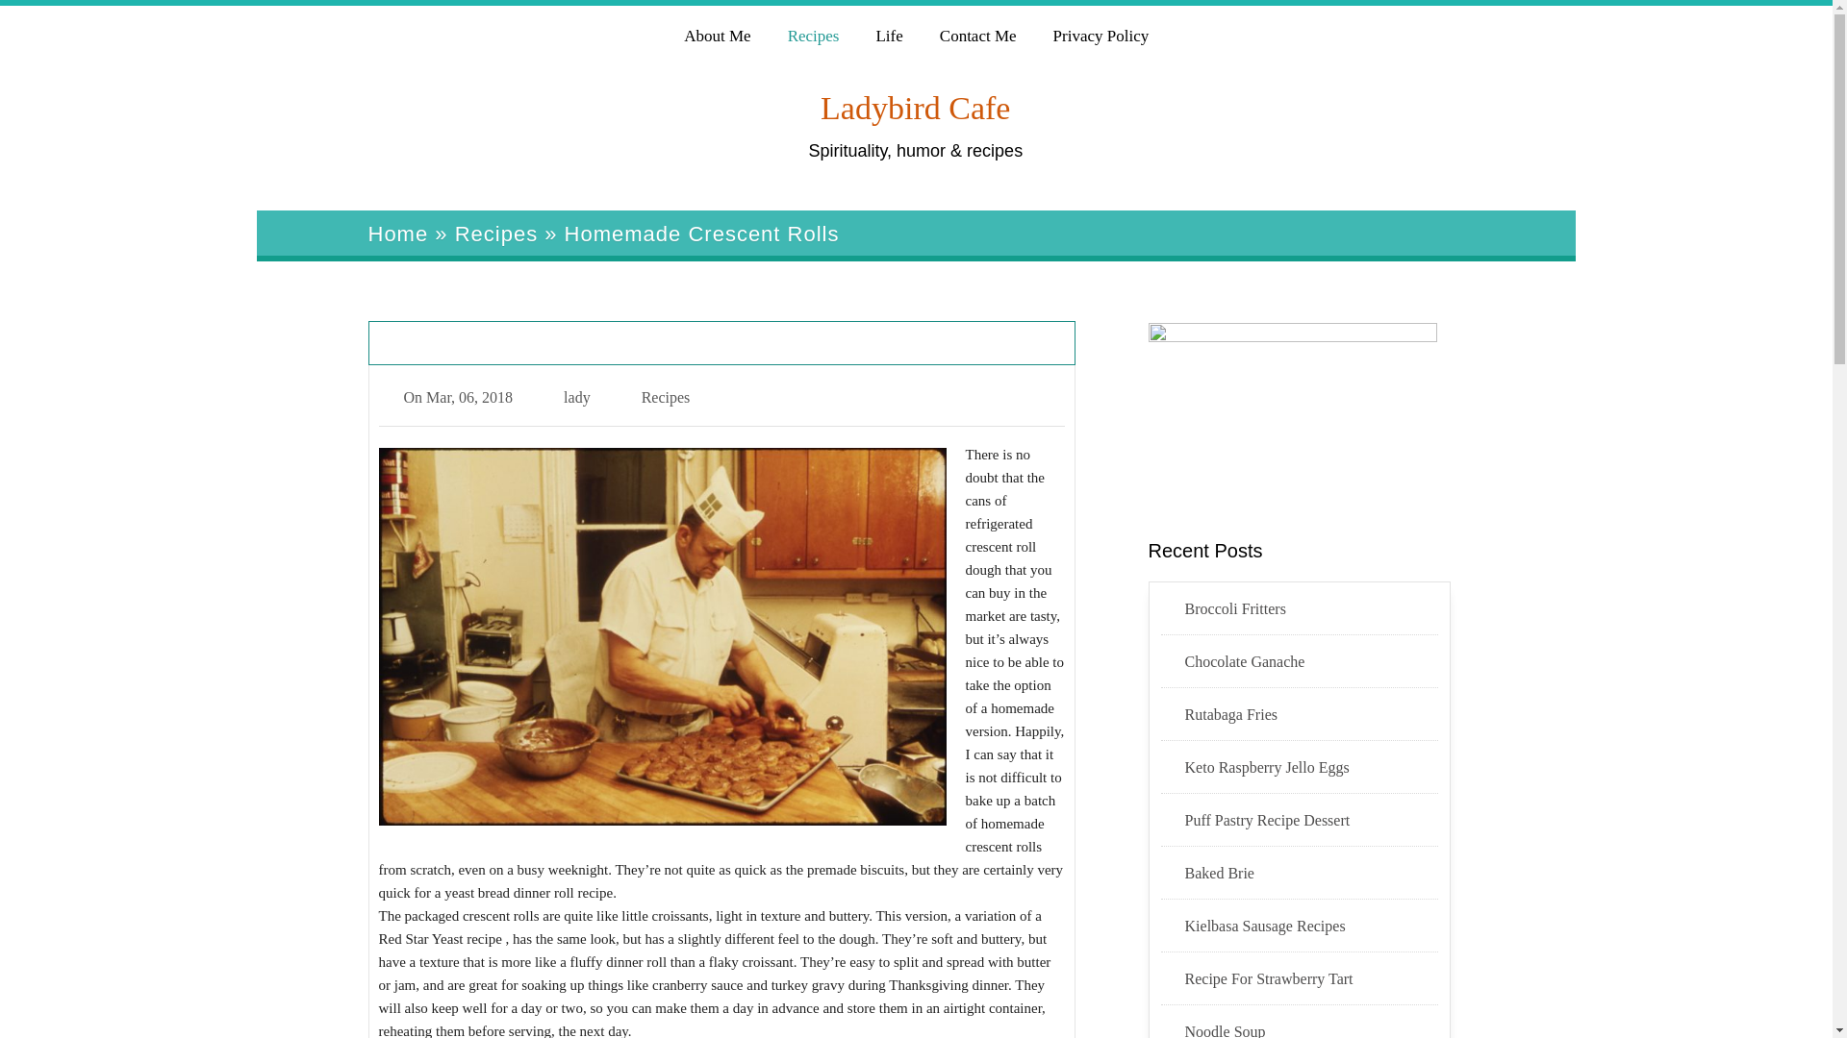 The height and width of the screenshot is (1038, 1847). Describe the element at coordinates (888, 33) in the screenshot. I see `Life` at that location.